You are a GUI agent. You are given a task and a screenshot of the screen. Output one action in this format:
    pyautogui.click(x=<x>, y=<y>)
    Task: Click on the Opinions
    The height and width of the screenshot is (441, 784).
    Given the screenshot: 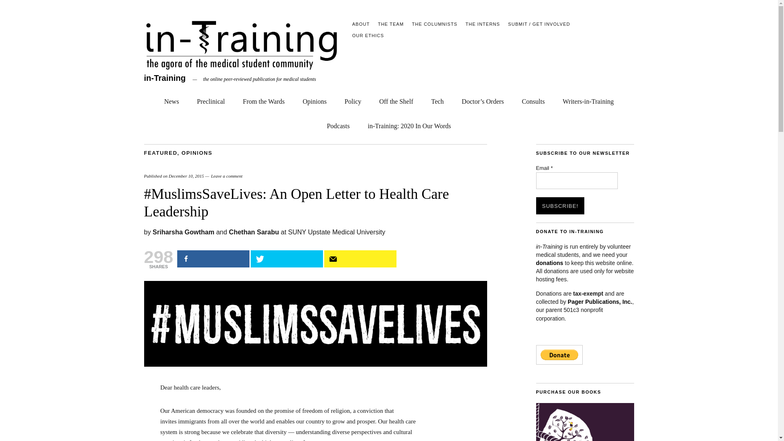 What is the action you would take?
    pyautogui.click(x=314, y=100)
    